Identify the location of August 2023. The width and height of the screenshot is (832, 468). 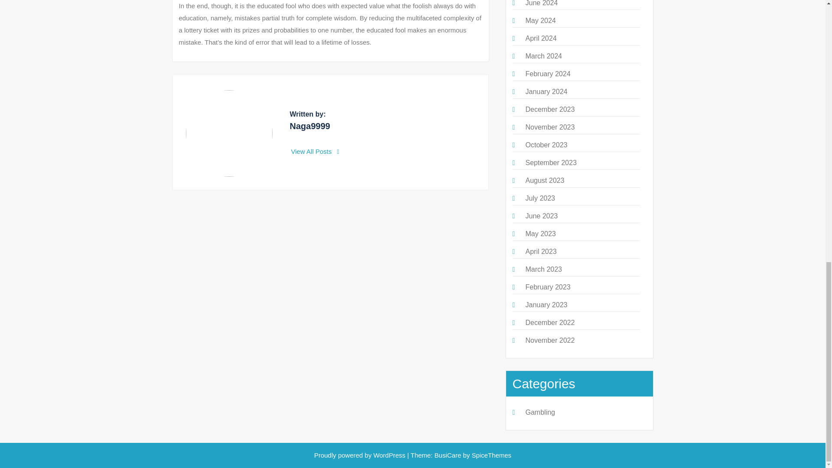
(544, 180).